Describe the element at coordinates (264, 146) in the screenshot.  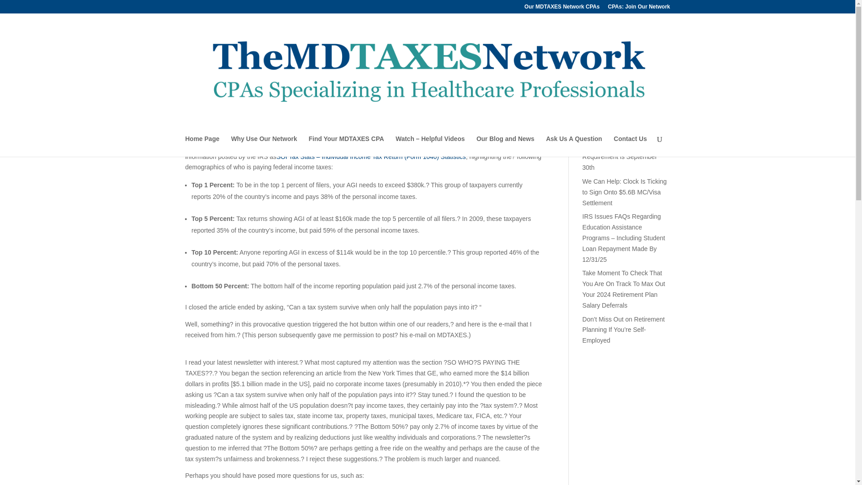
I see `Why Use Our Network` at that location.